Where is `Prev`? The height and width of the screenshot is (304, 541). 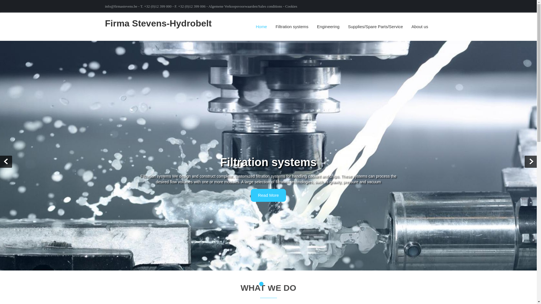
Prev is located at coordinates (6, 162).